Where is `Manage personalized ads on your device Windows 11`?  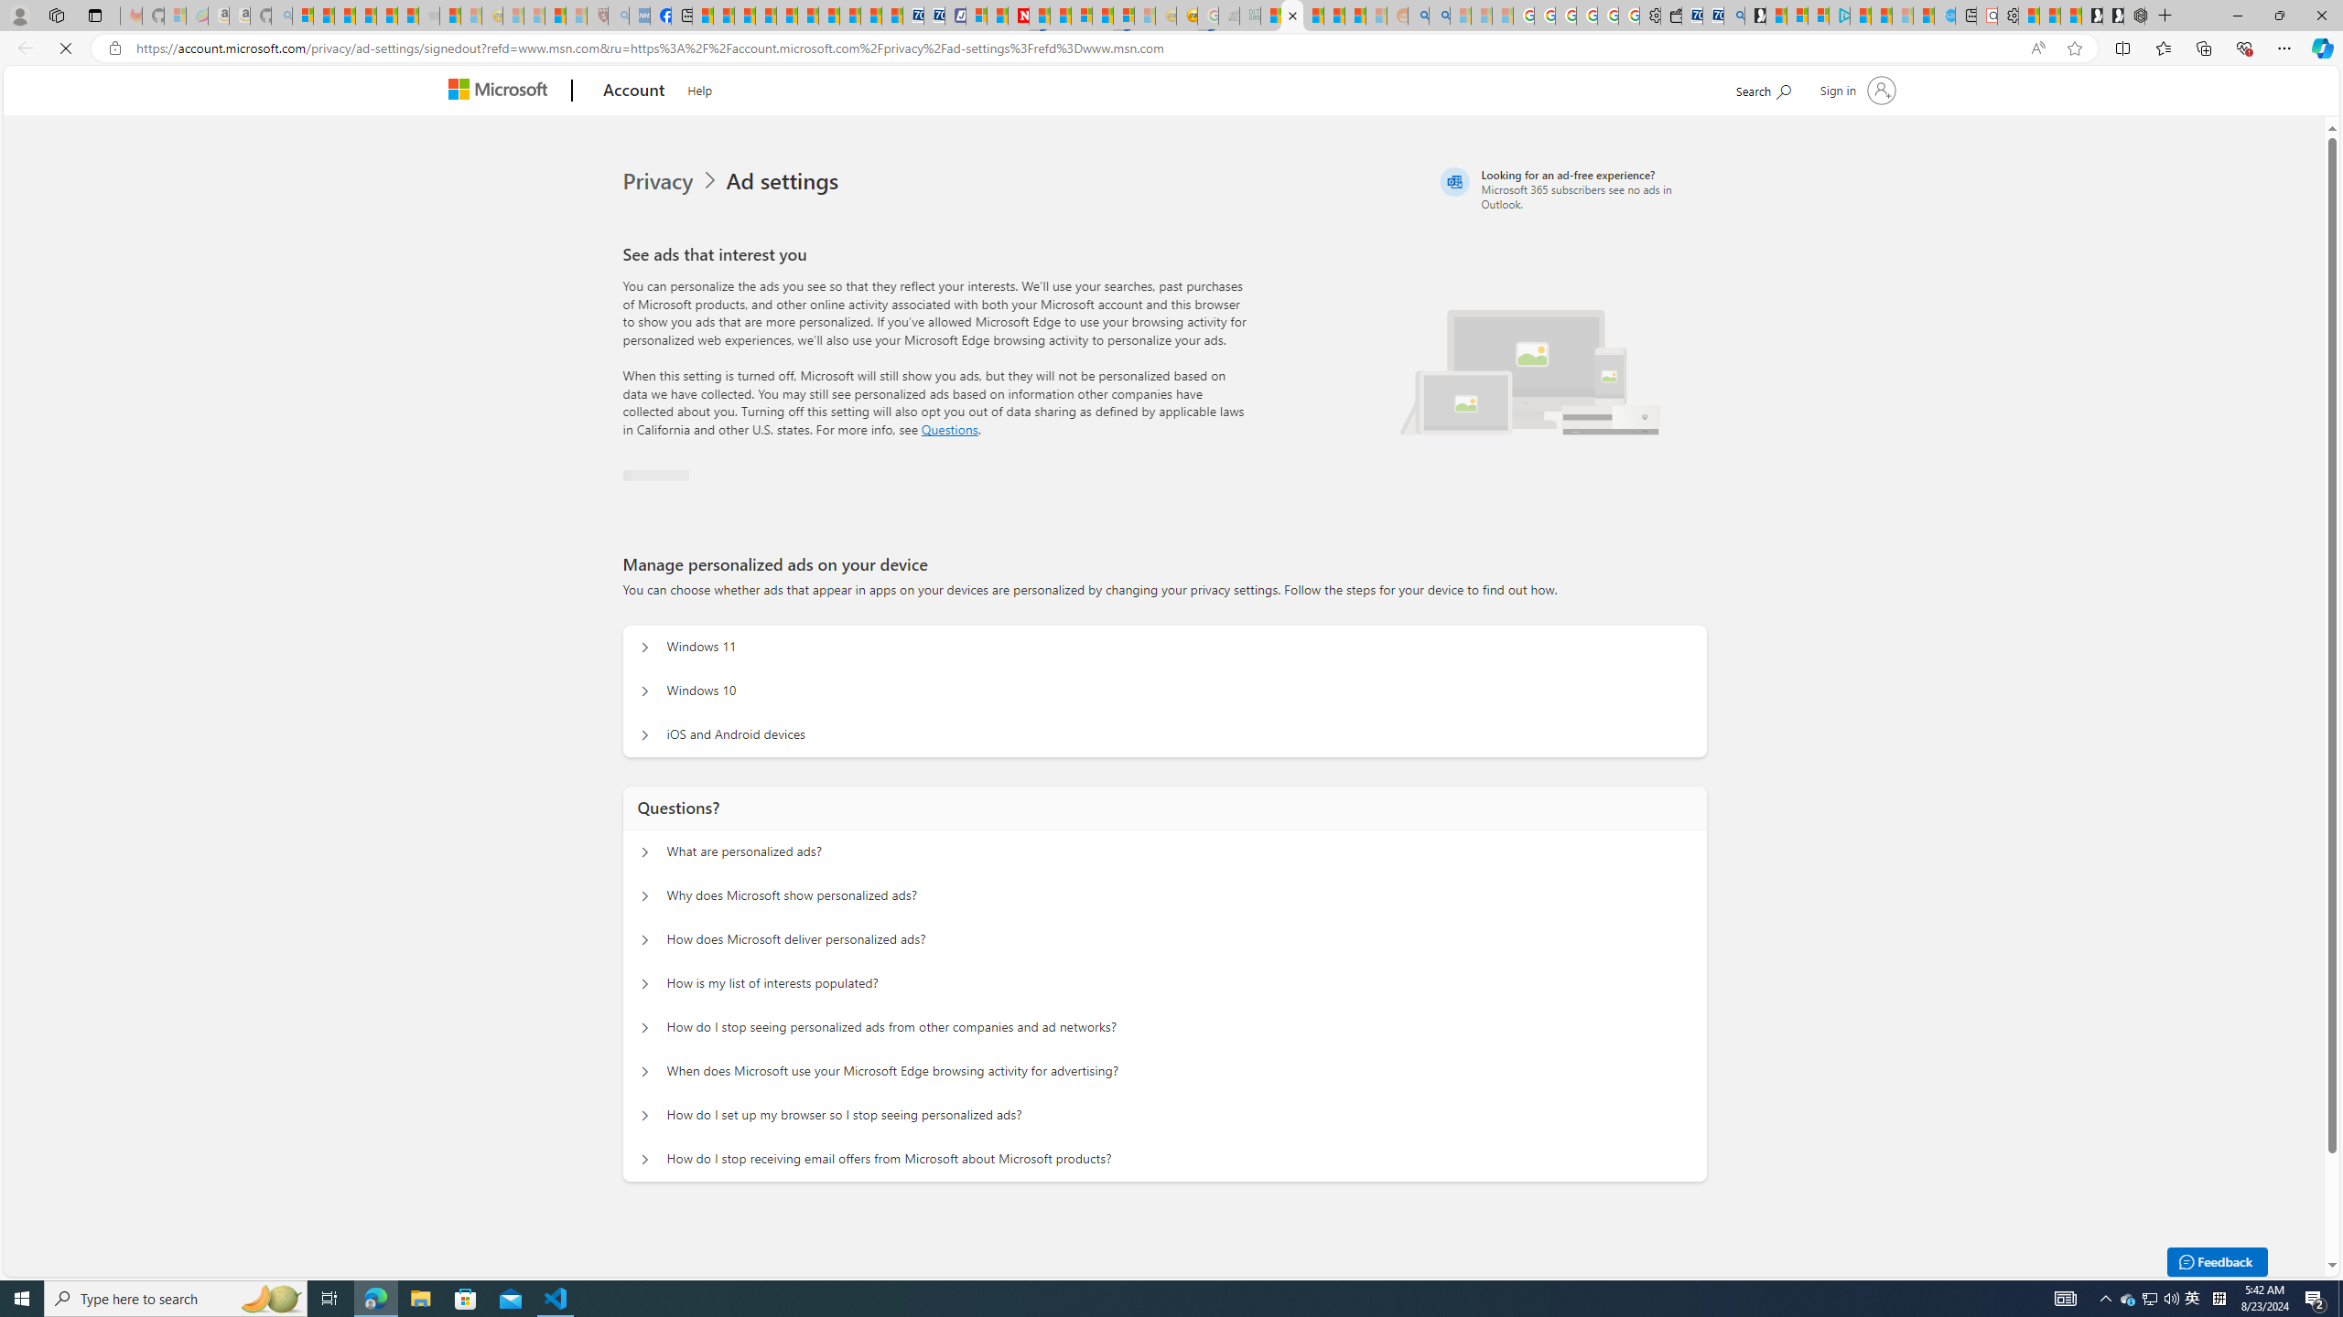 Manage personalized ads on your device Windows 11 is located at coordinates (642, 648).